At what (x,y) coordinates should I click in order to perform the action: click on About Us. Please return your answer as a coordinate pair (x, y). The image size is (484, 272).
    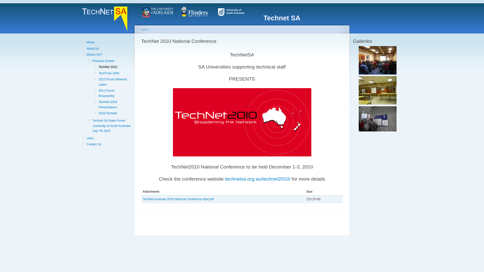
    Looking at the image, I should click on (109, 49).